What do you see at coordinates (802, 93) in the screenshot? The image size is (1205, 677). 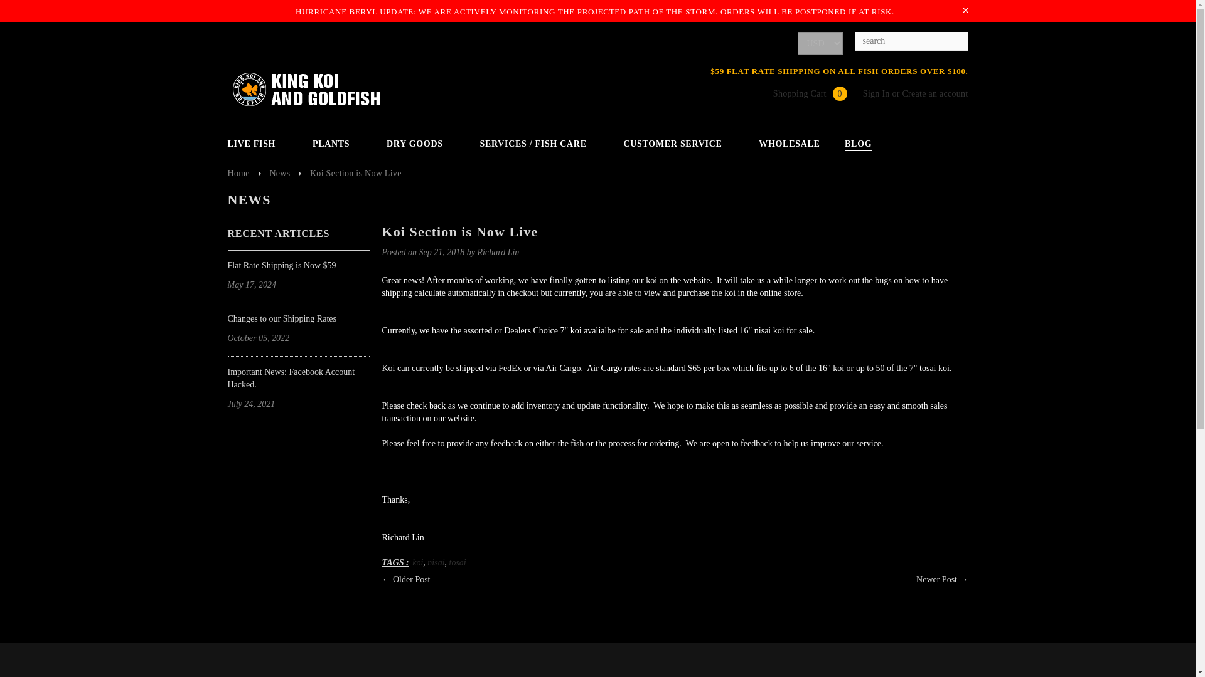 I see `Shopping Cart 0` at bounding box center [802, 93].